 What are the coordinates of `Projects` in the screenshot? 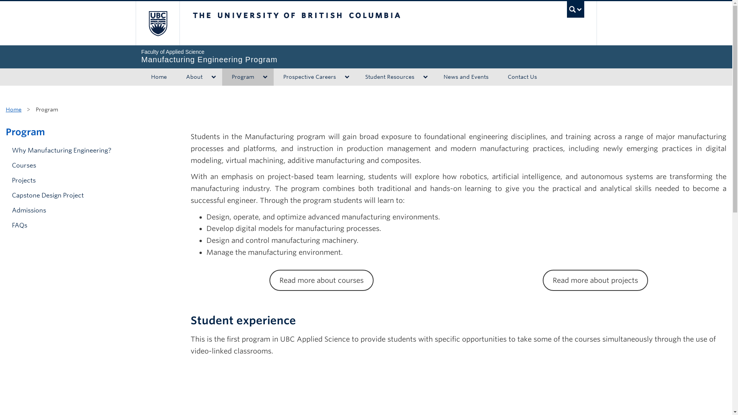 It's located at (89, 181).